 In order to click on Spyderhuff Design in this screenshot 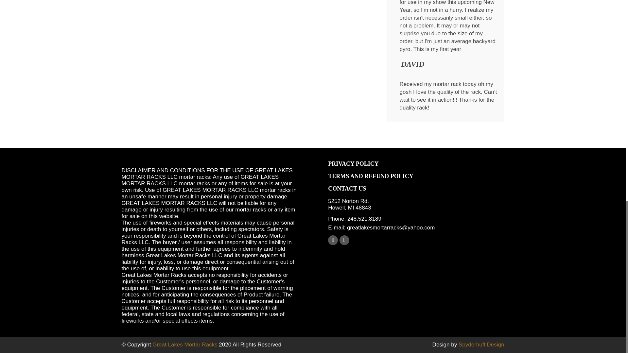, I will do `click(481, 345)`.